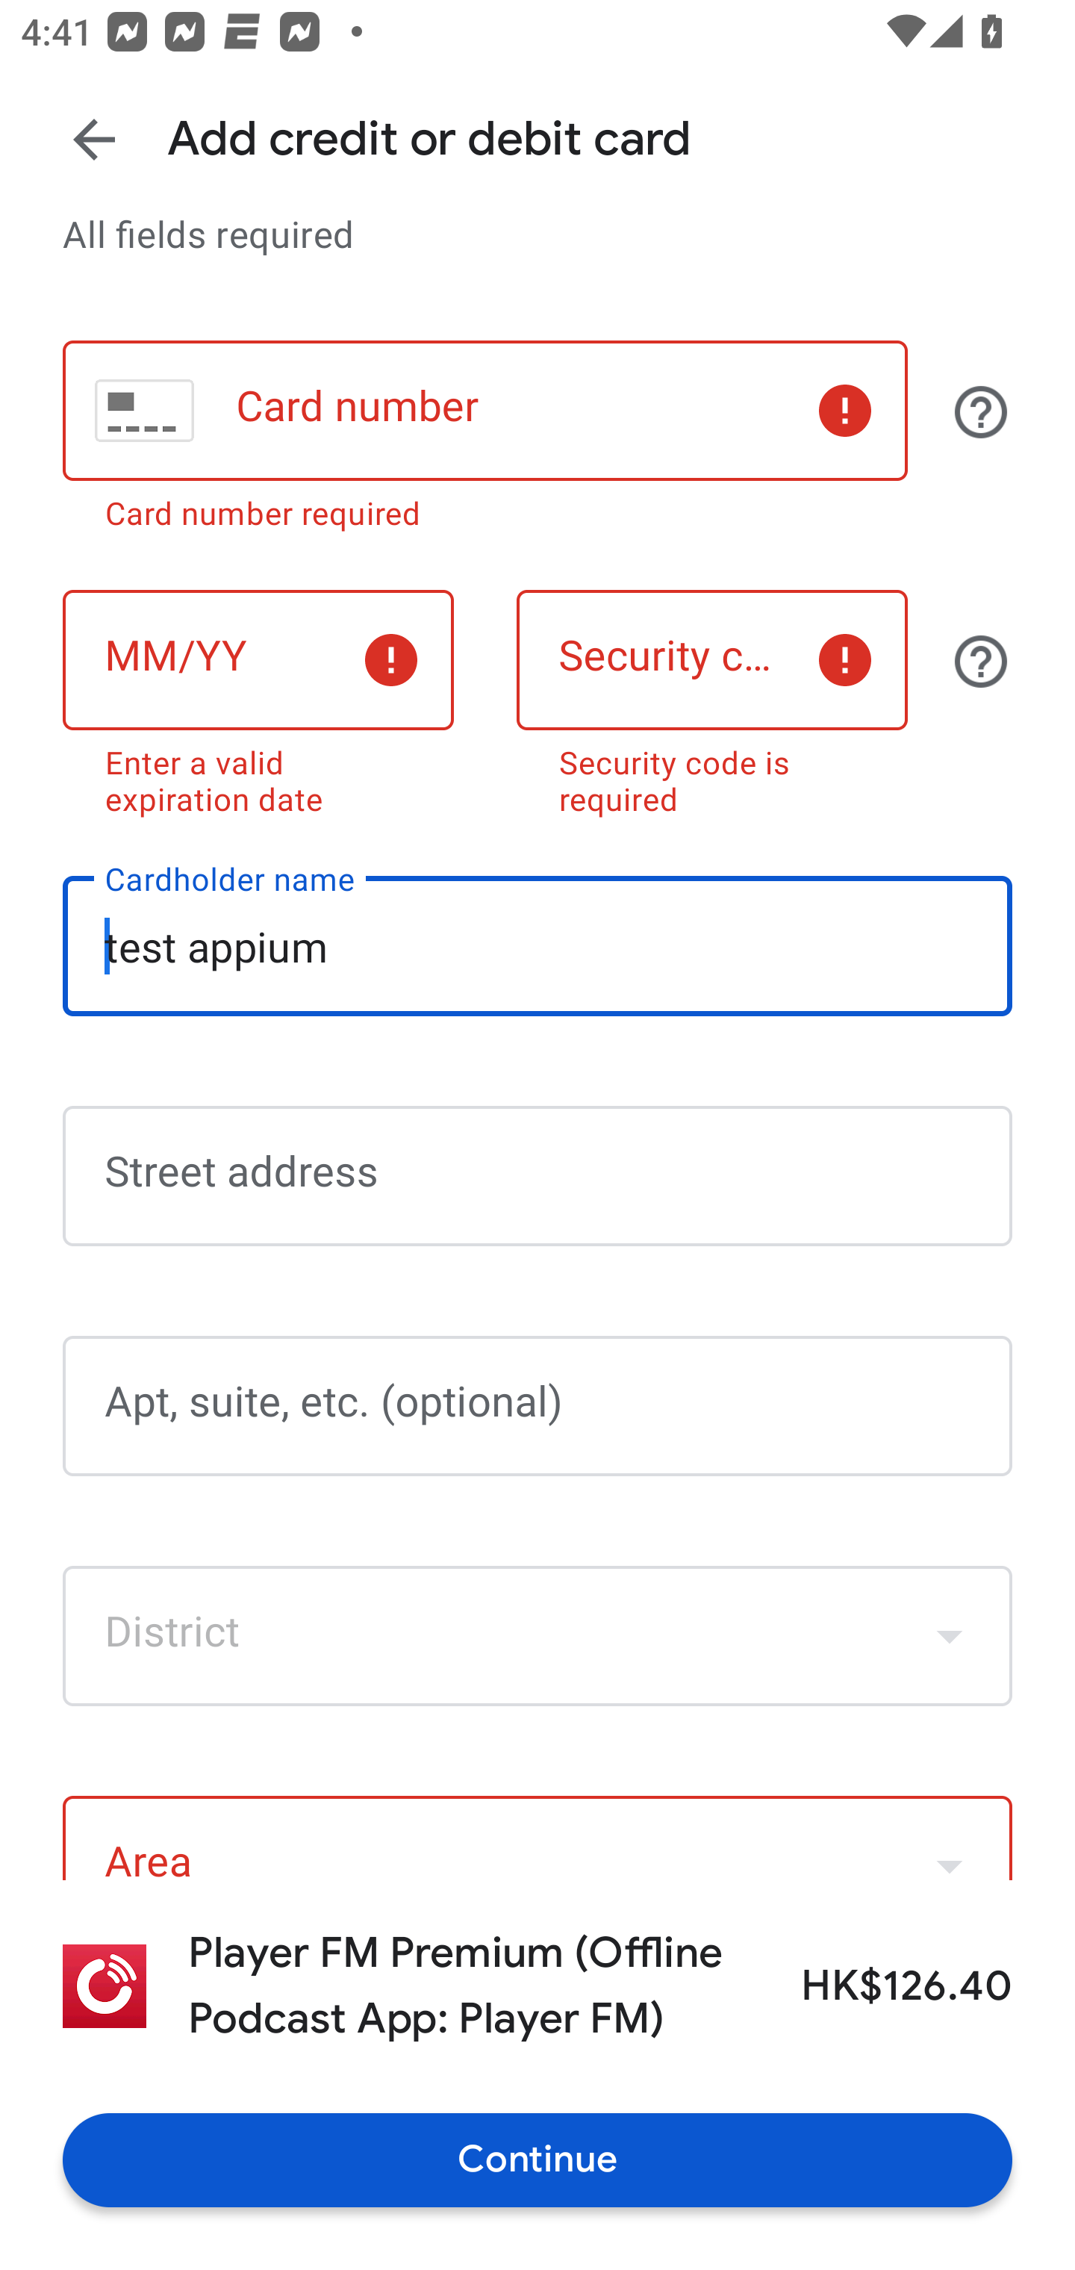  Describe the element at coordinates (537, 1837) in the screenshot. I see `Area` at that location.